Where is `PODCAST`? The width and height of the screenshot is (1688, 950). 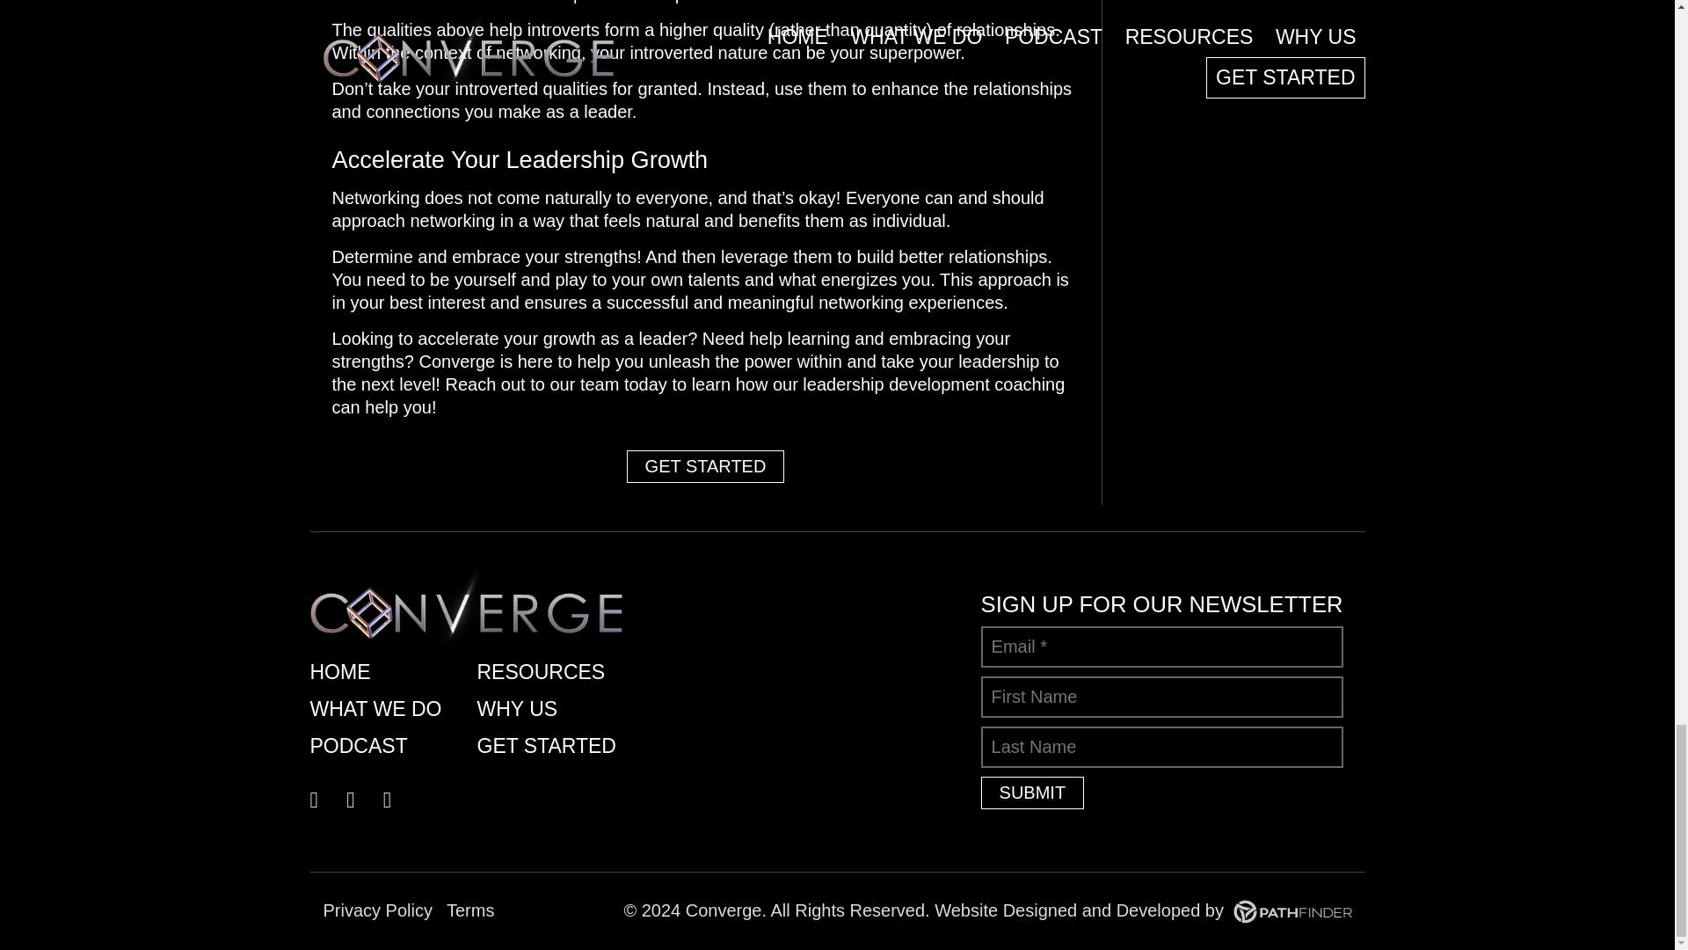
PODCAST is located at coordinates (383, 747).